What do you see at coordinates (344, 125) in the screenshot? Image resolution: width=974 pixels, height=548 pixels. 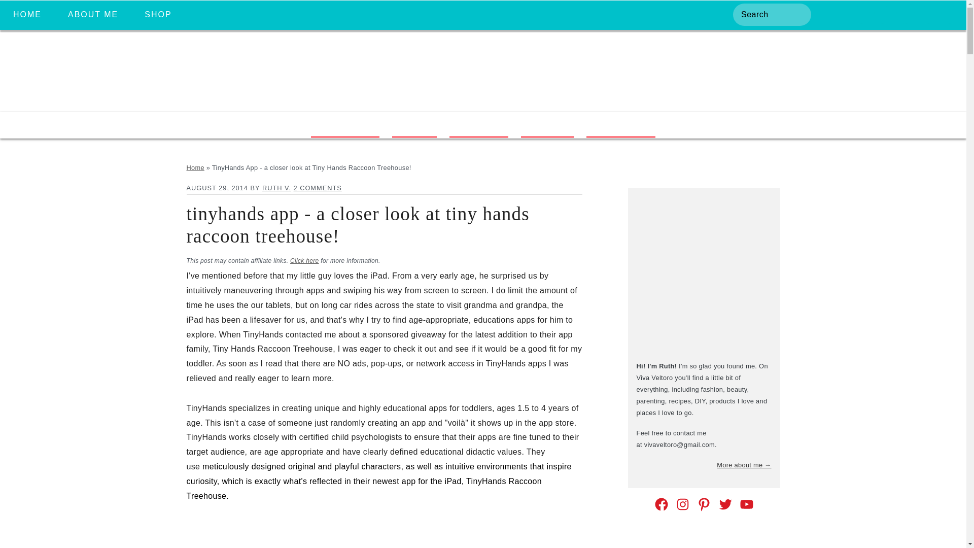 I see `LIFESTYLE` at bounding box center [344, 125].